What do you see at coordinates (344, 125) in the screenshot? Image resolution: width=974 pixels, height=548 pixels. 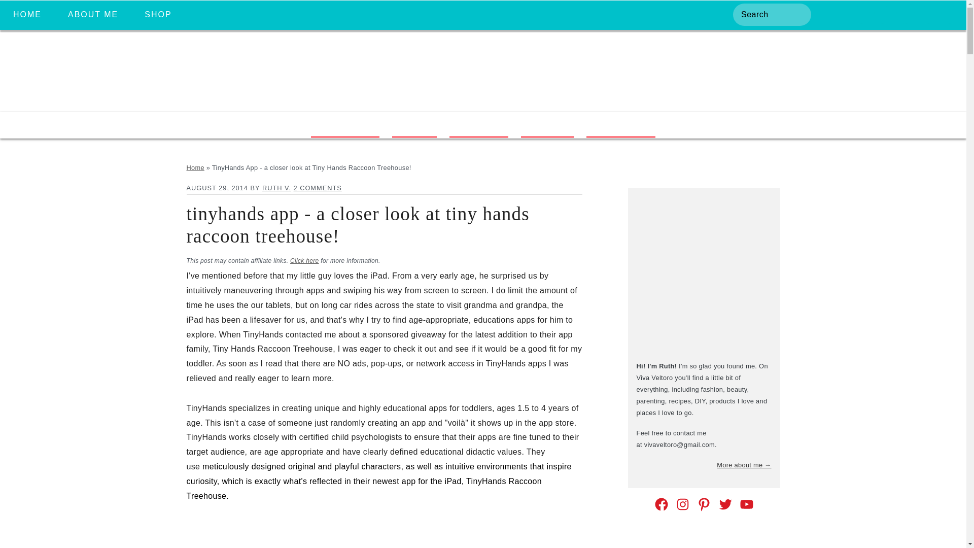 I see `LIFESTYLE` at bounding box center [344, 125].